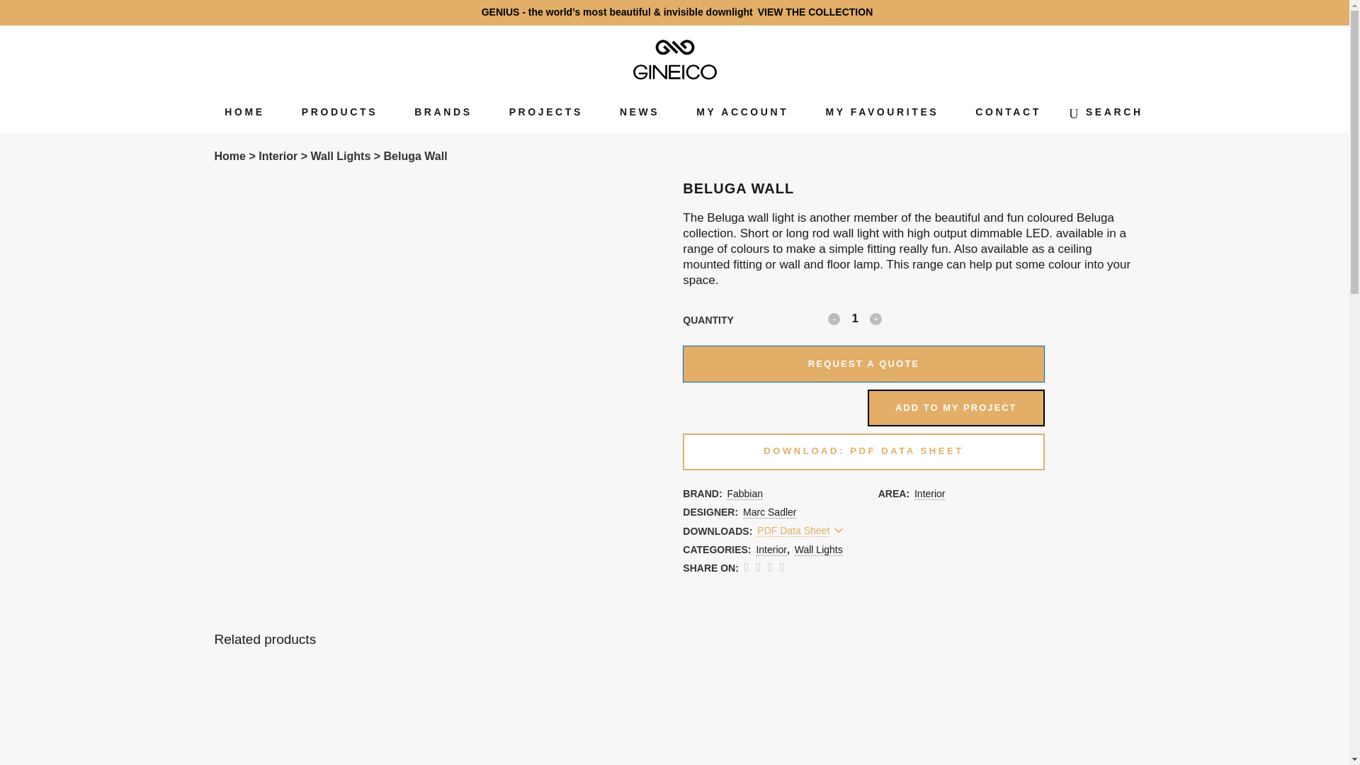 The height and width of the screenshot is (765, 1360). Describe the element at coordinates (339, 112) in the screenshot. I see `PRODUCTS` at that location.